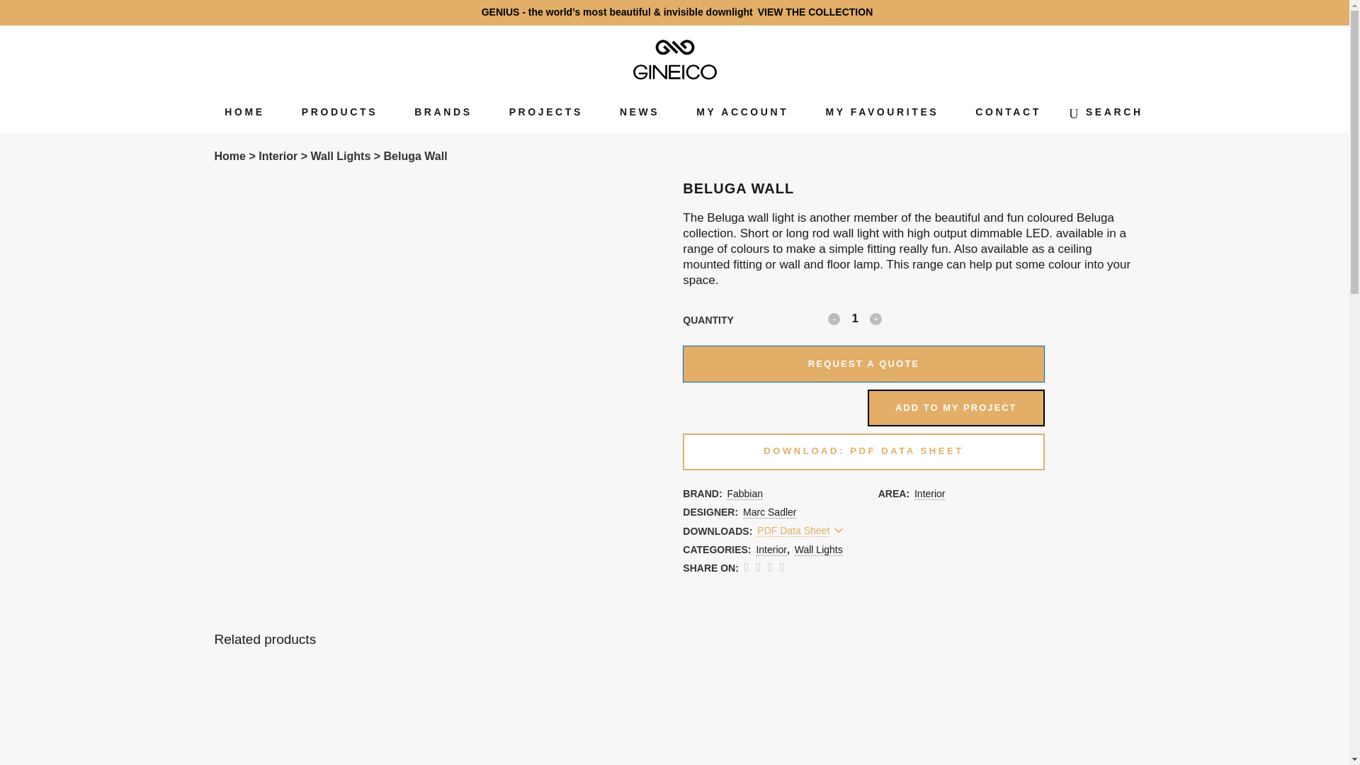 The height and width of the screenshot is (765, 1360). Describe the element at coordinates (339, 112) in the screenshot. I see `PRODUCTS` at that location.